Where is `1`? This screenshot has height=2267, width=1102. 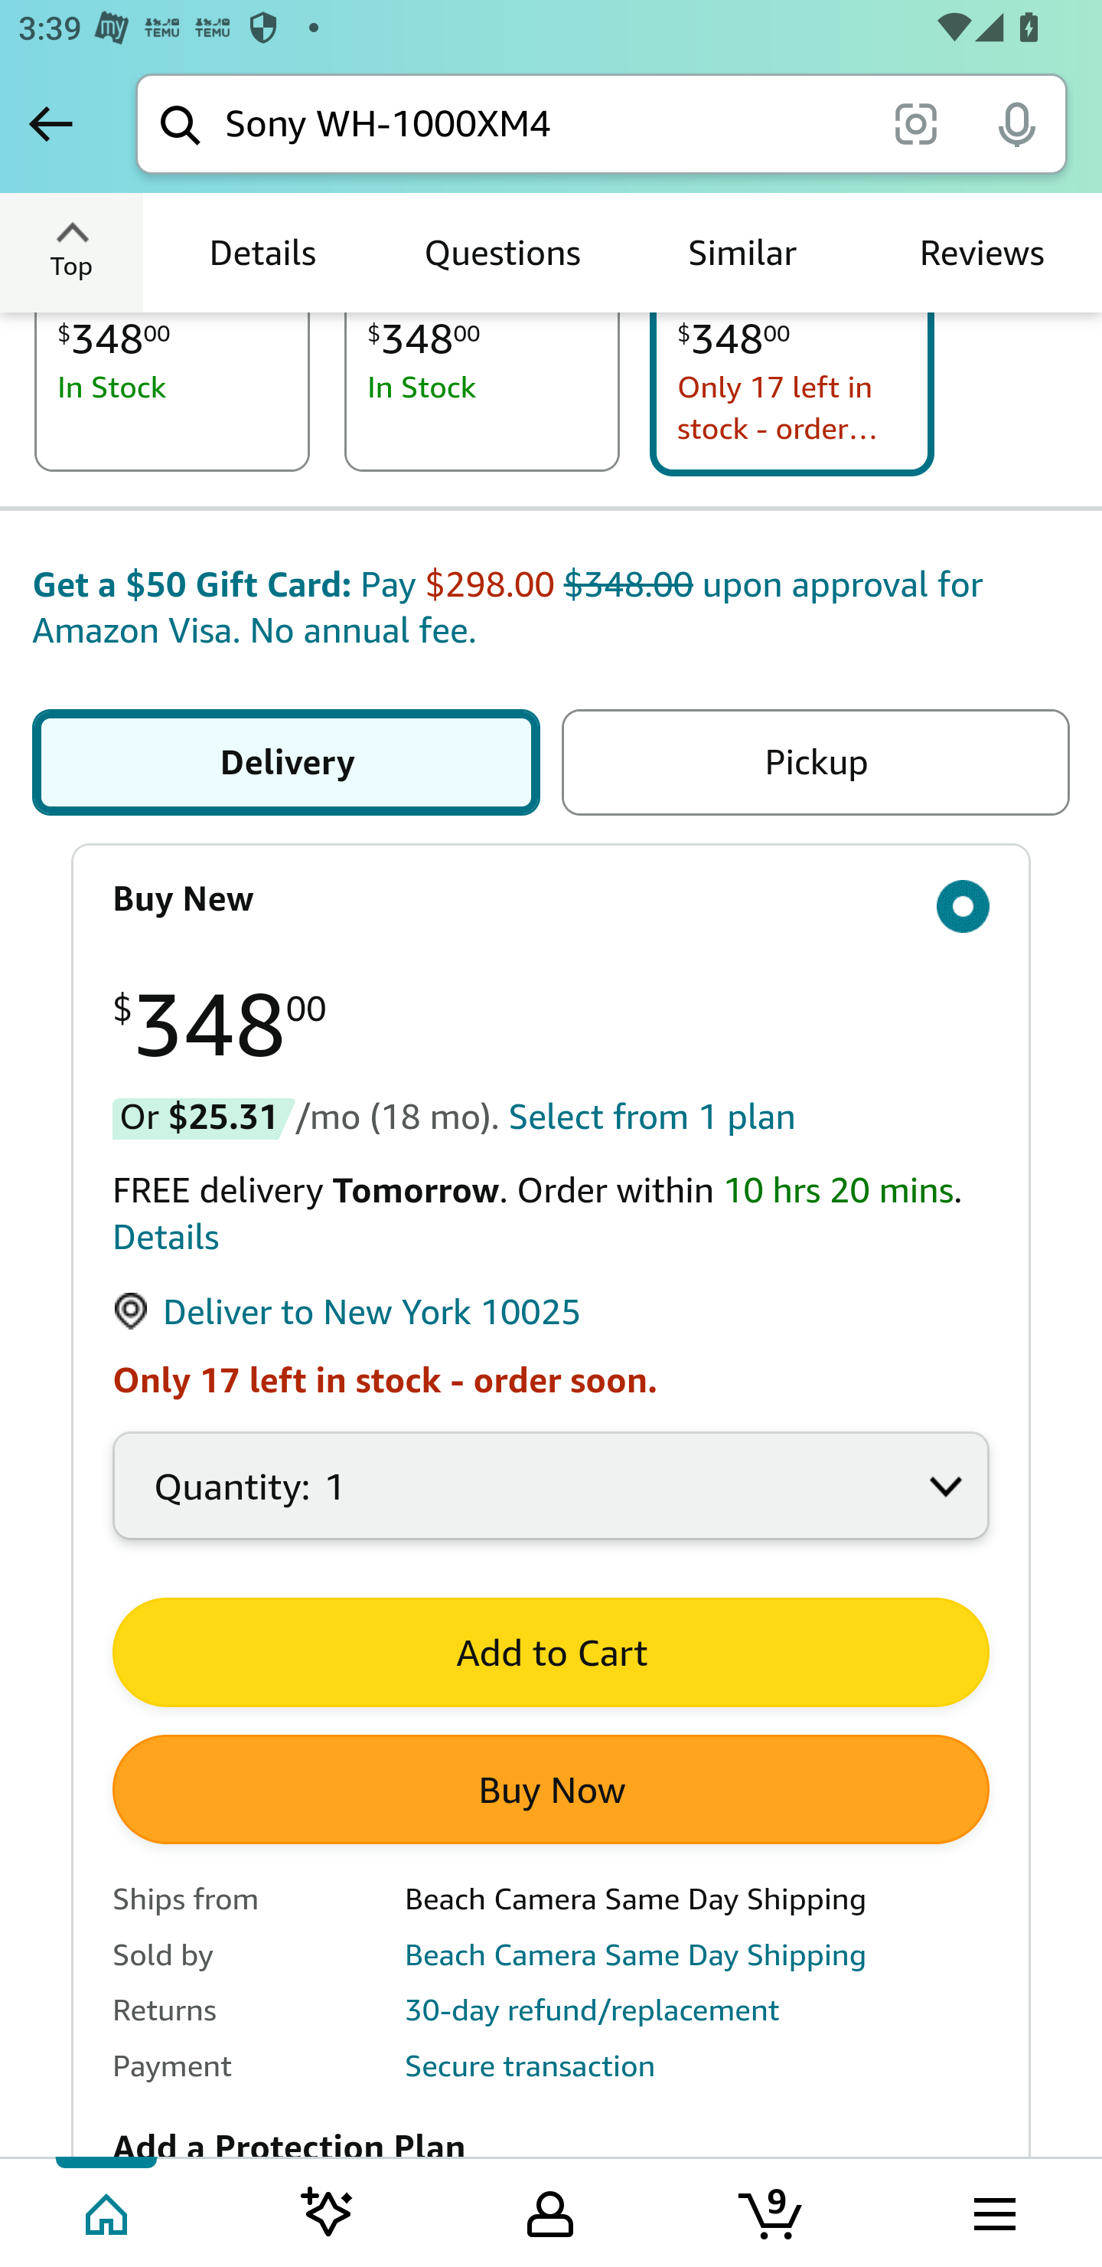
1 is located at coordinates (551, 1500).